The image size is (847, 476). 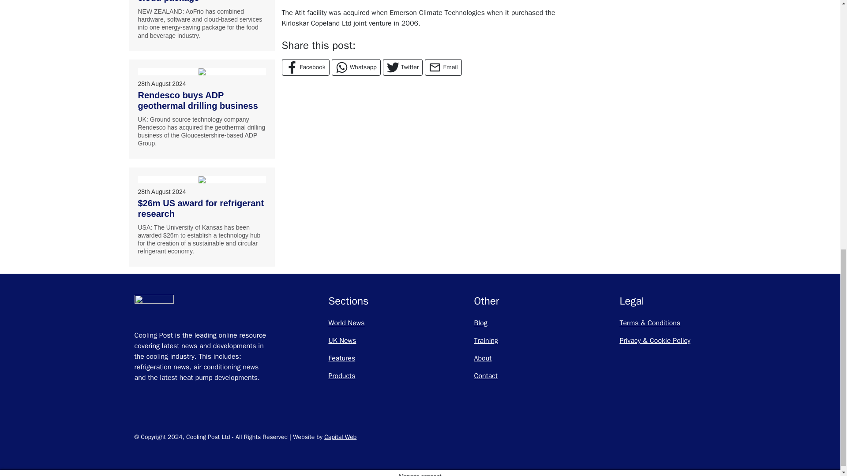 I want to click on Share via Email, so click(x=443, y=67).